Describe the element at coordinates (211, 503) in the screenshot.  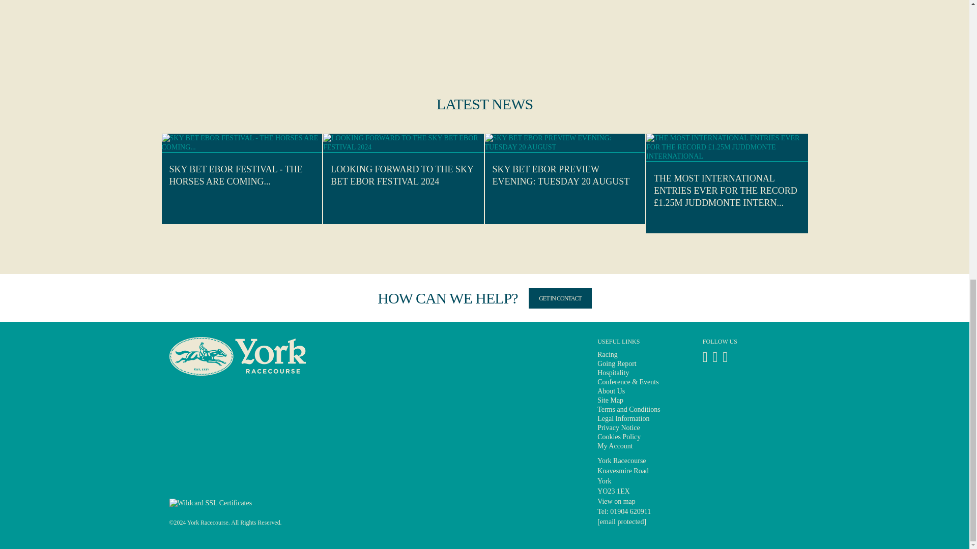
I see `SSL Certificate` at that location.